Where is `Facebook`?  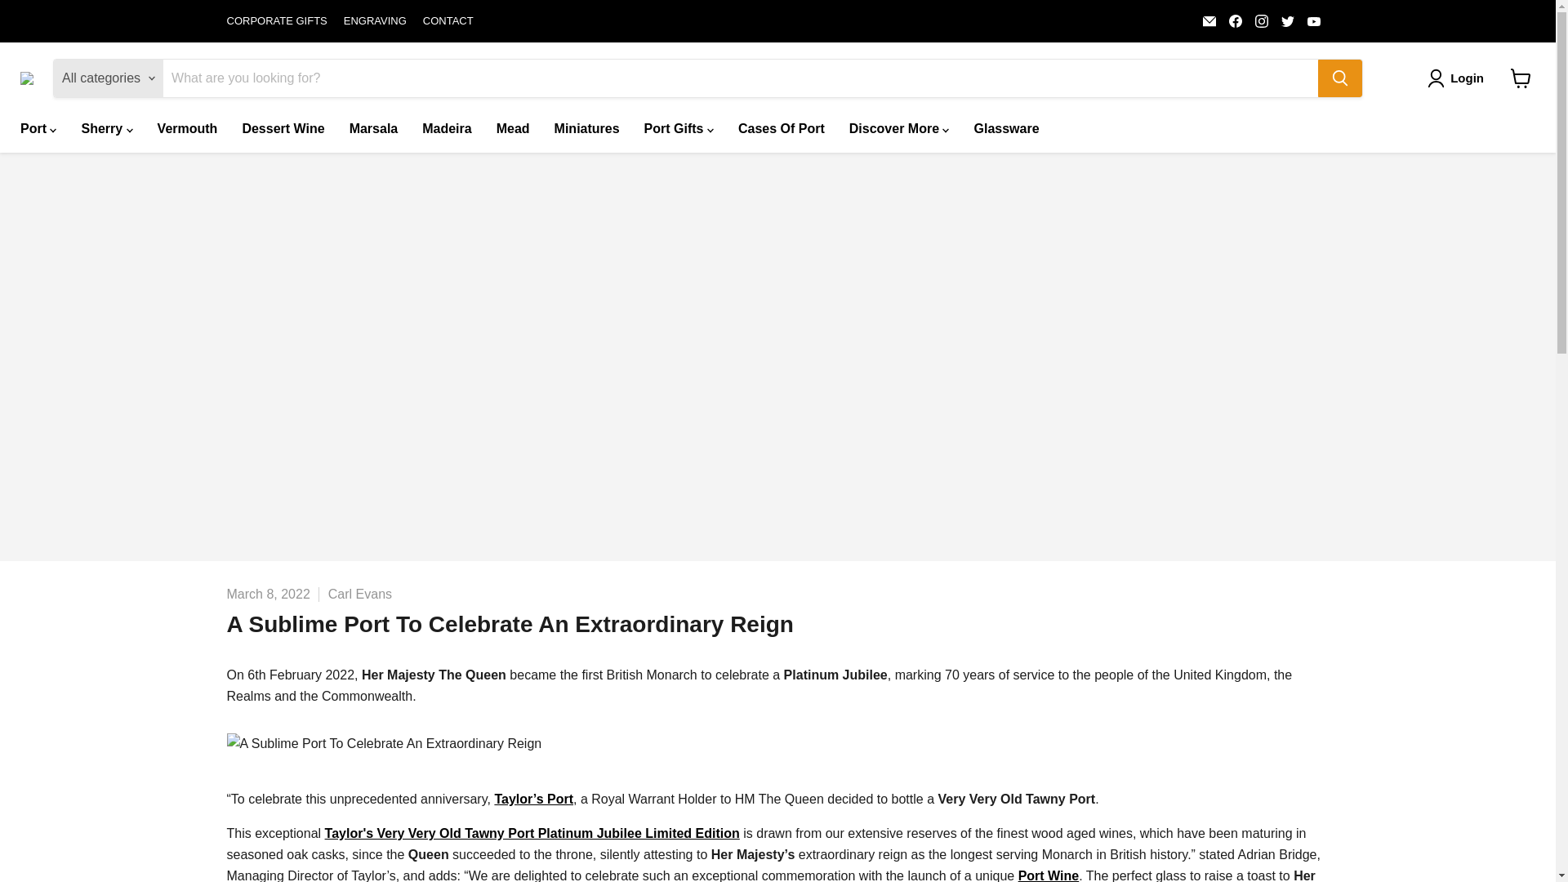
Facebook is located at coordinates (1235, 20).